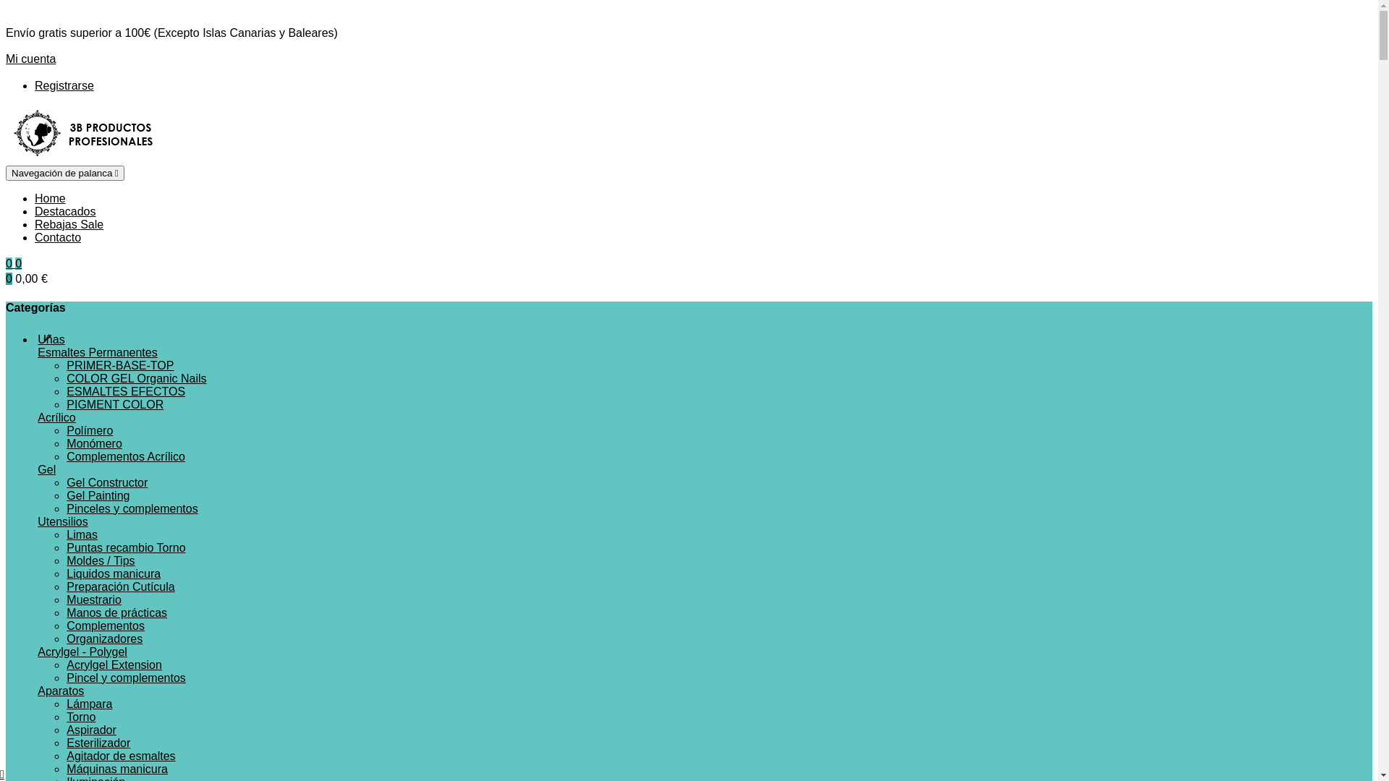 The image size is (1389, 781). I want to click on Contacto, so click(58, 237).